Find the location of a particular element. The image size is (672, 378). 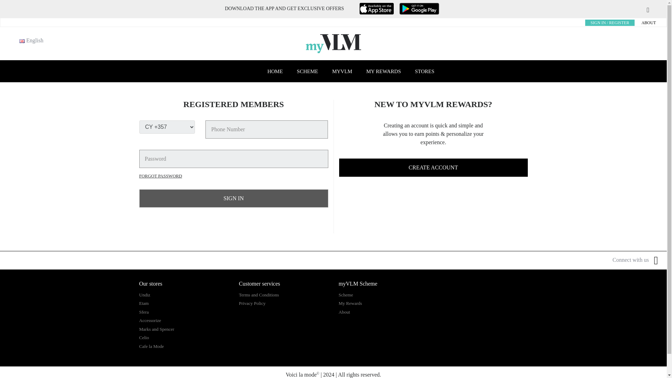

SCHEME is located at coordinates (307, 71).